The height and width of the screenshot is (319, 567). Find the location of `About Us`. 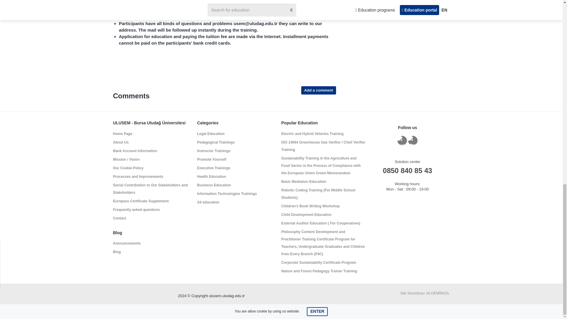

About Us is located at coordinates (120, 142).